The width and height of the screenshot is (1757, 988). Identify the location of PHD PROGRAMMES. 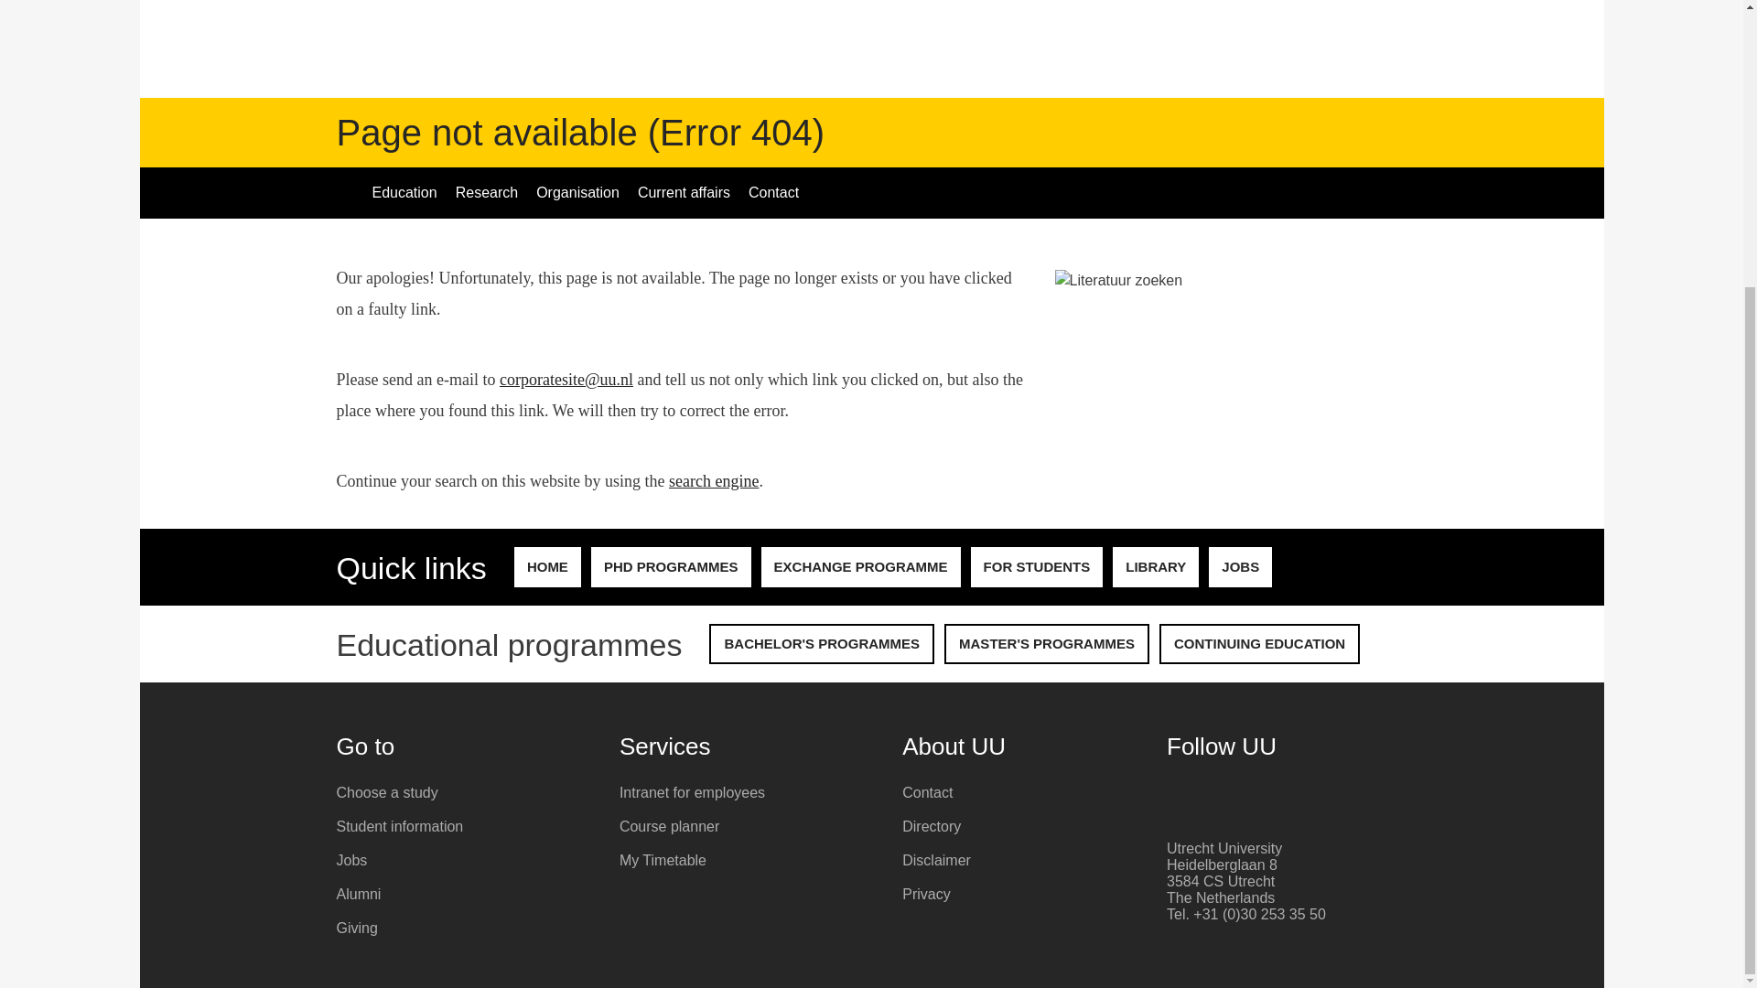
(671, 567).